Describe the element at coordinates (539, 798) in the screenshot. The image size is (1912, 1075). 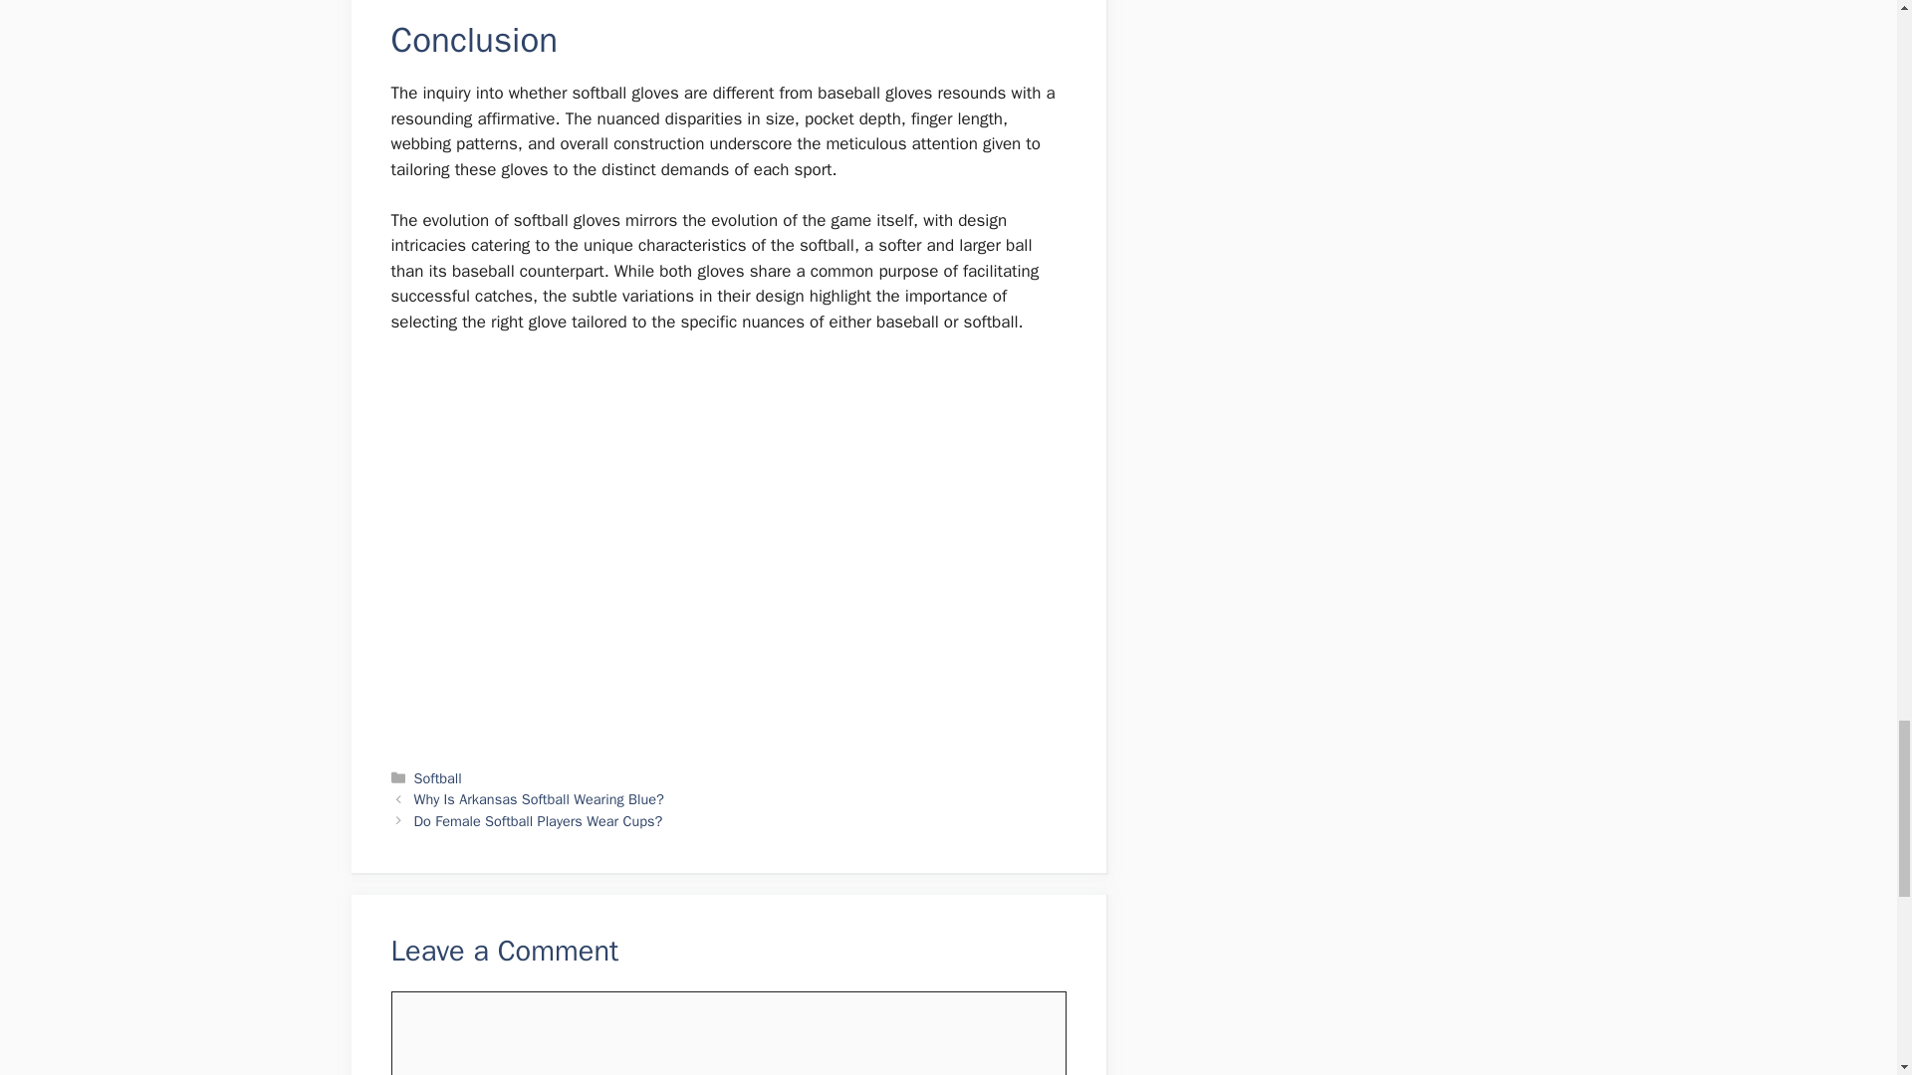
I see `Why Is Arkansas Softball Wearing Blue?` at that location.